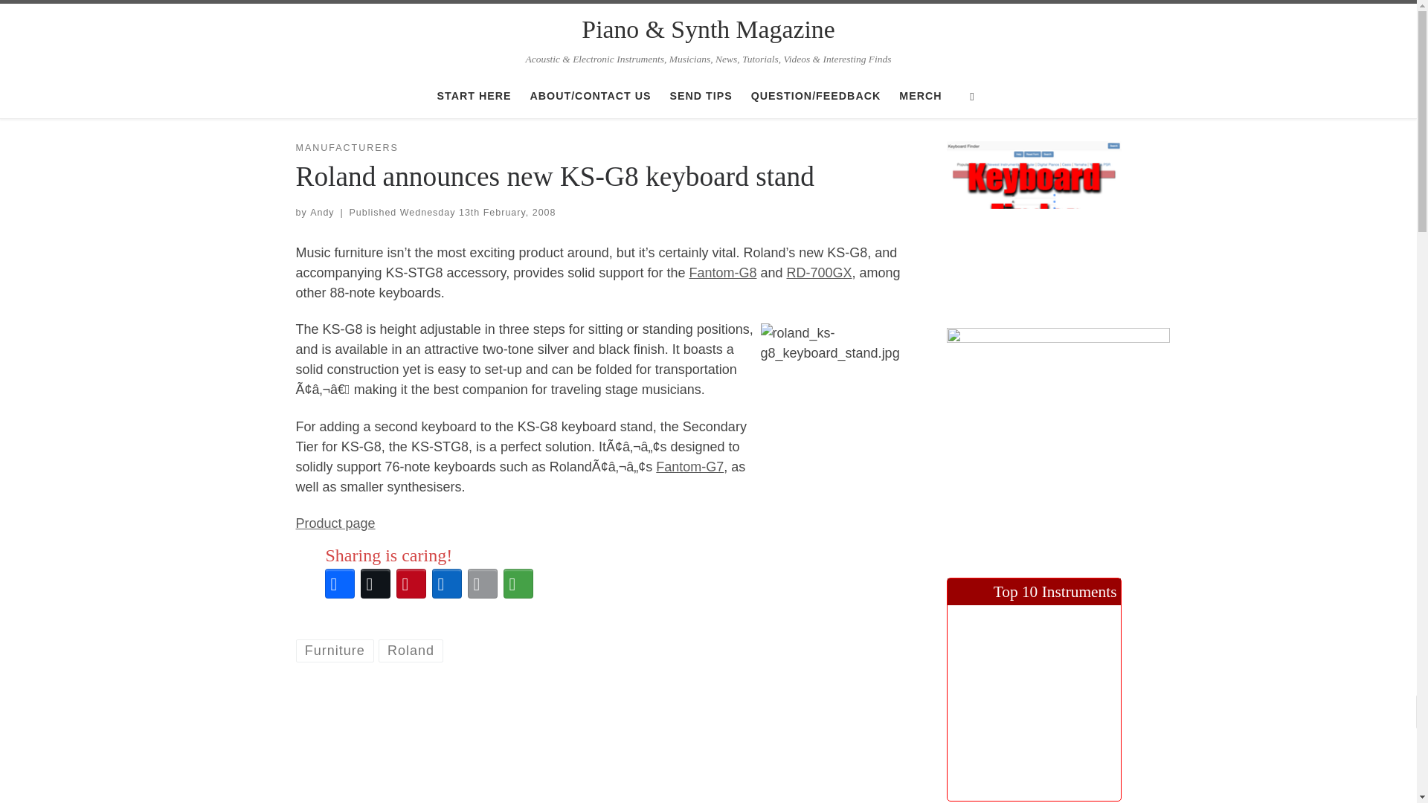 This screenshot has height=803, width=1428. Describe the element at coordinates (921, 96) in the screenshot. I see `MERCH` at that location.